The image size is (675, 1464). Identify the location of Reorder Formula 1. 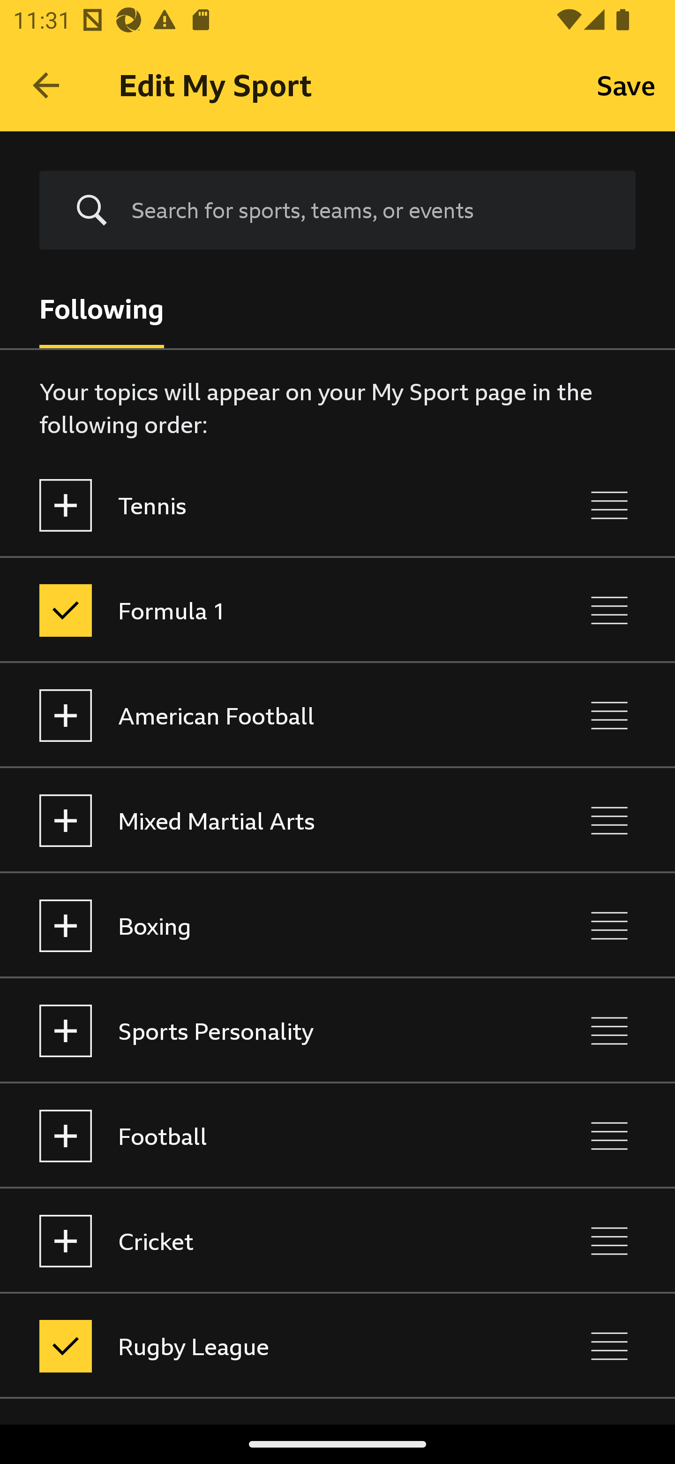
(609, 610).